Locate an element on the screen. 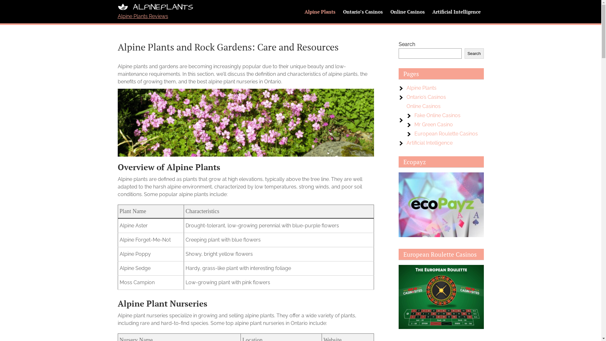 This screenshot has height=341, width=606. Alpine Plants Reviews is located at coordinates (143, 16).